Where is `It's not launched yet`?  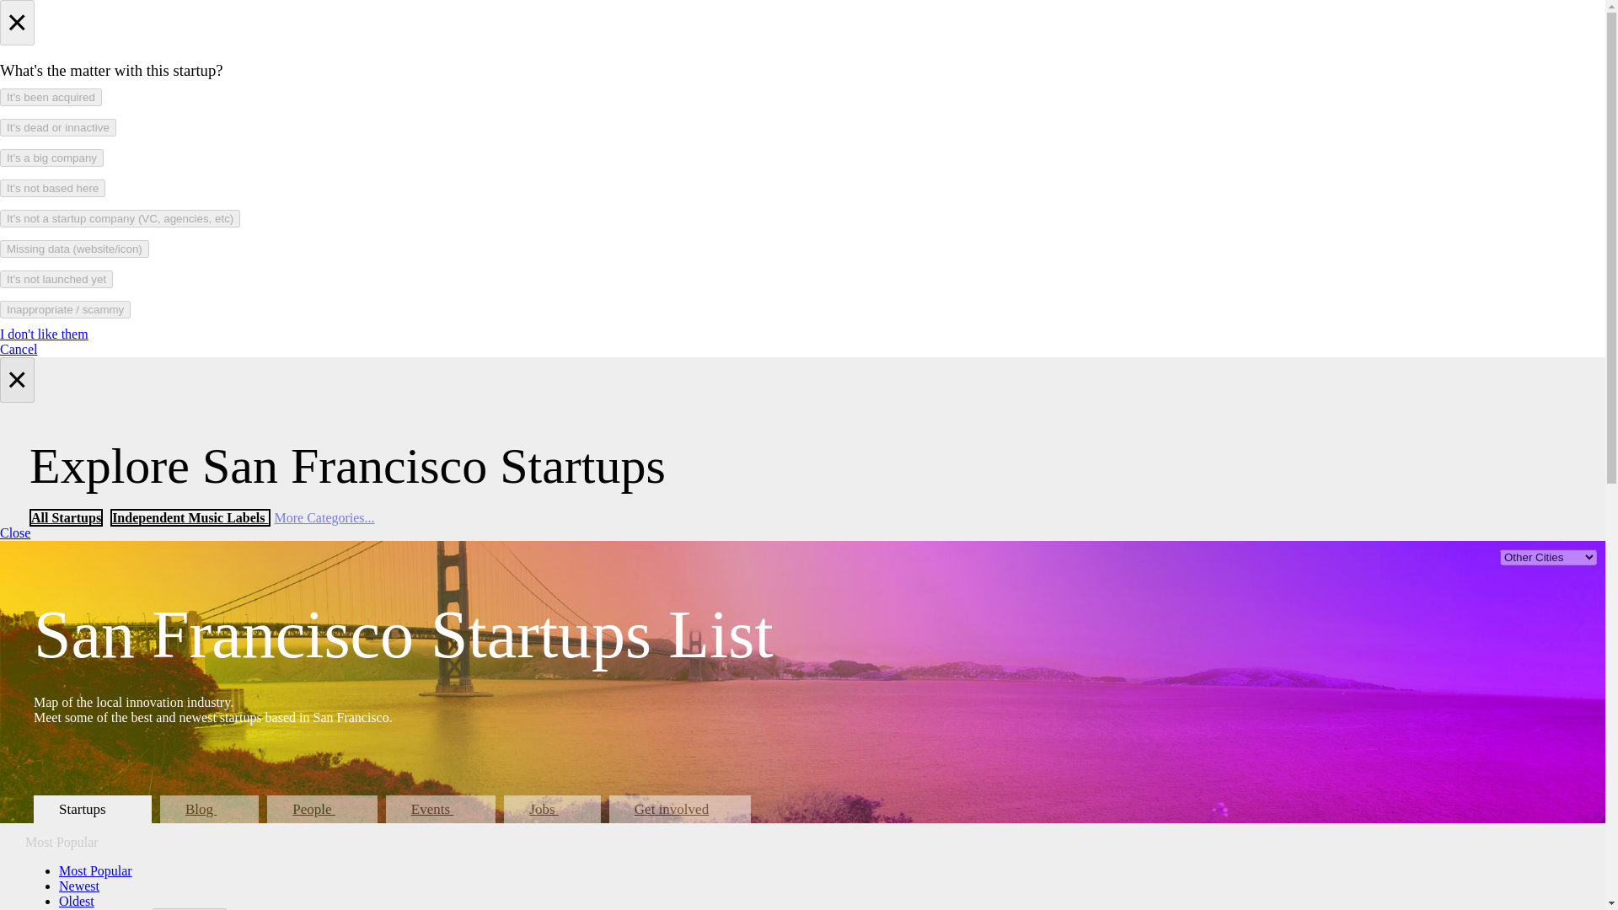
It's not launched yet is located at coordinates (56, 279).